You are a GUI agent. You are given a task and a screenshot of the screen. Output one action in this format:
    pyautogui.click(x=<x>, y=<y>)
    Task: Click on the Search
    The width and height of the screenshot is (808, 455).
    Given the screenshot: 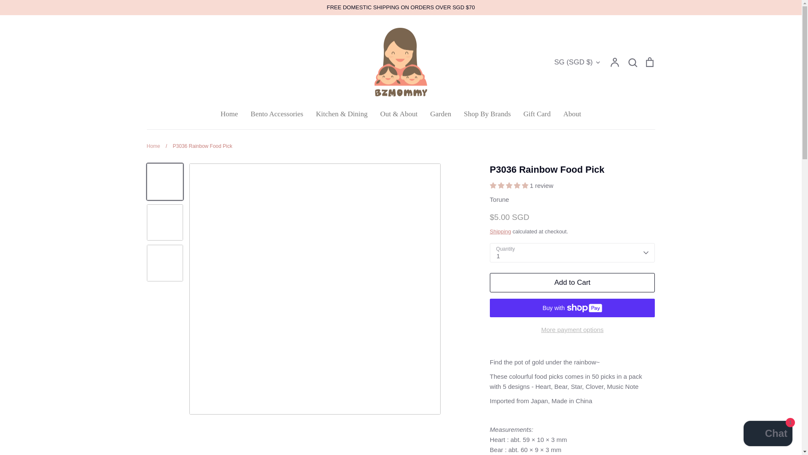 What is the action you would take?
    pyautogui.click(x=632, y=62)
    